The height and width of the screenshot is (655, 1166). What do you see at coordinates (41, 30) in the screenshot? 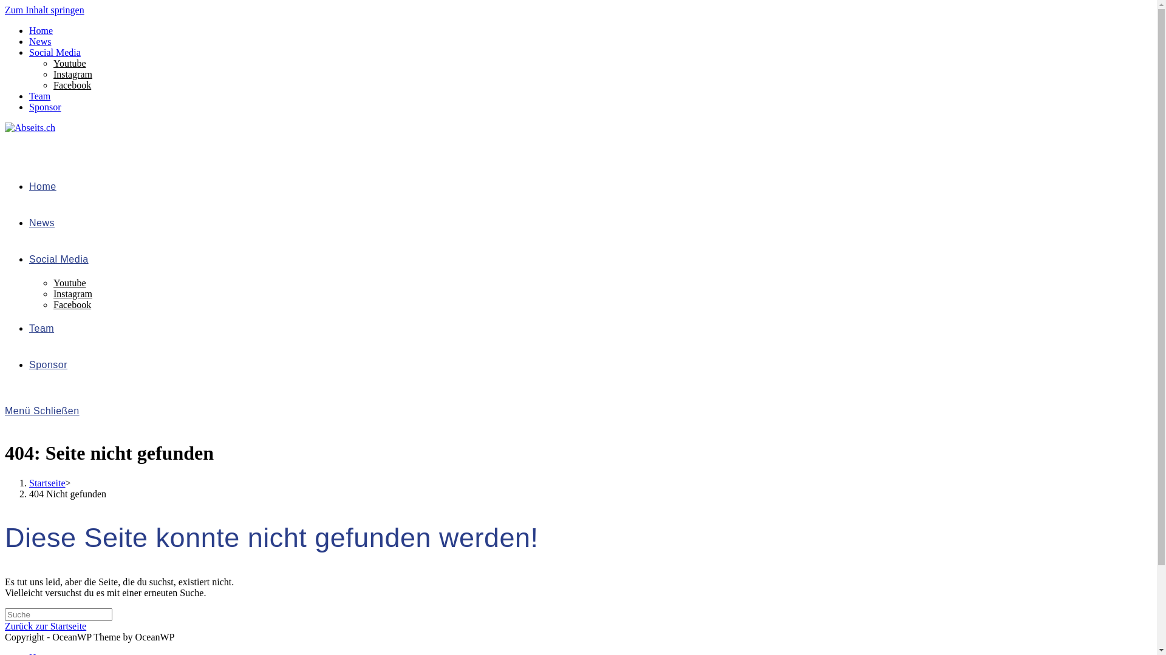
I see `Home` at bounding box center [41, 30].